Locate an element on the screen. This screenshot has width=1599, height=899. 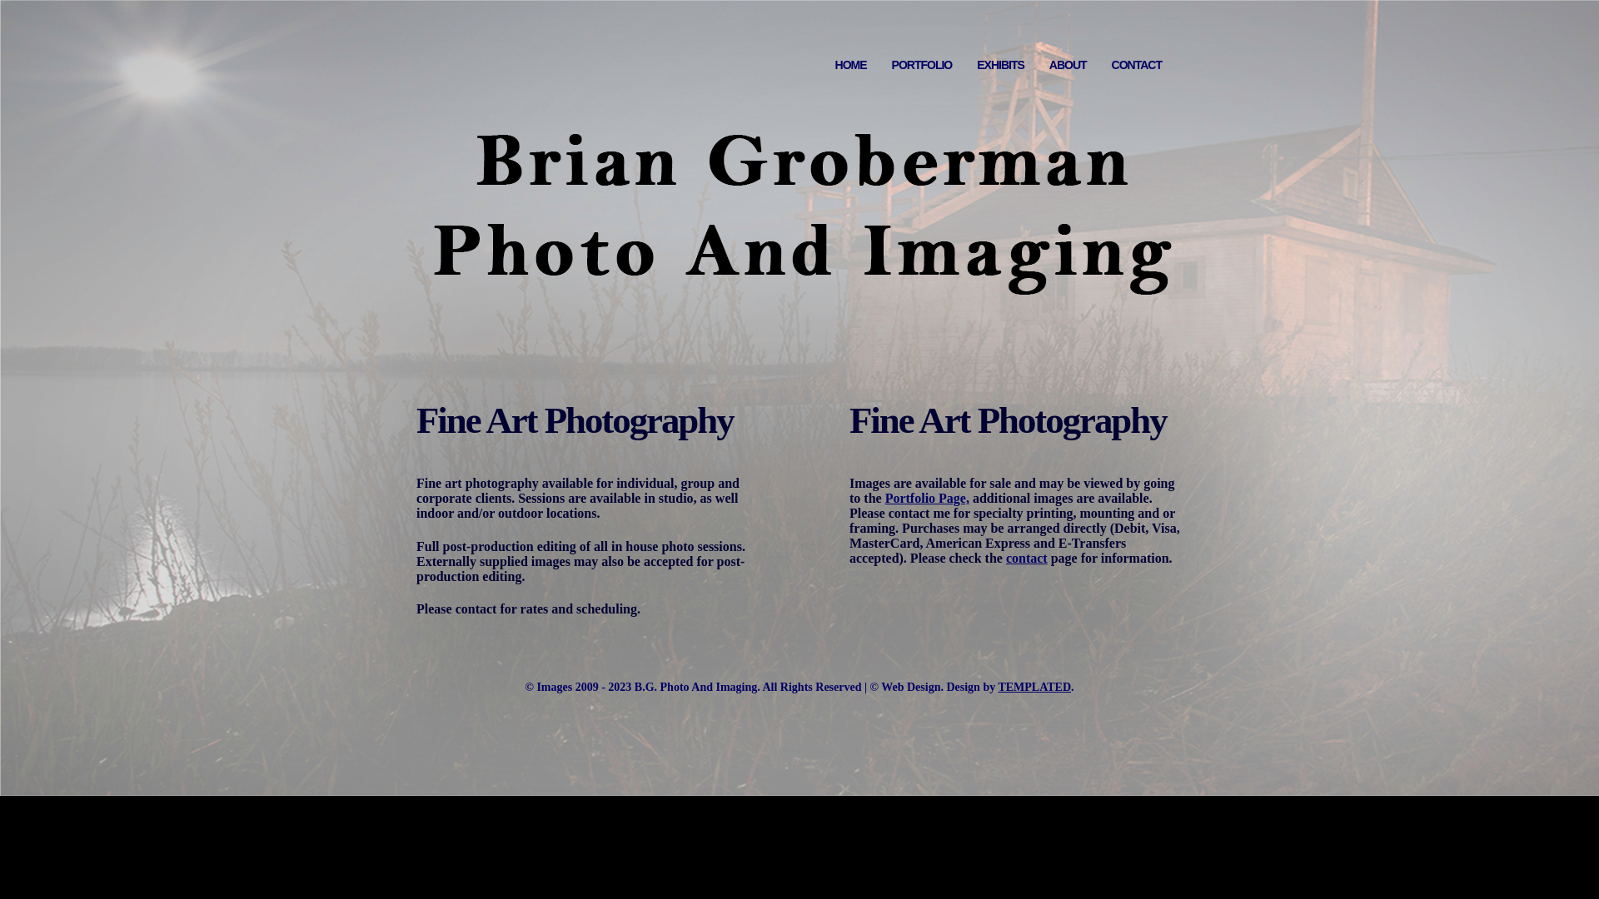
ABOUT is located at coordinates (1068, 67).